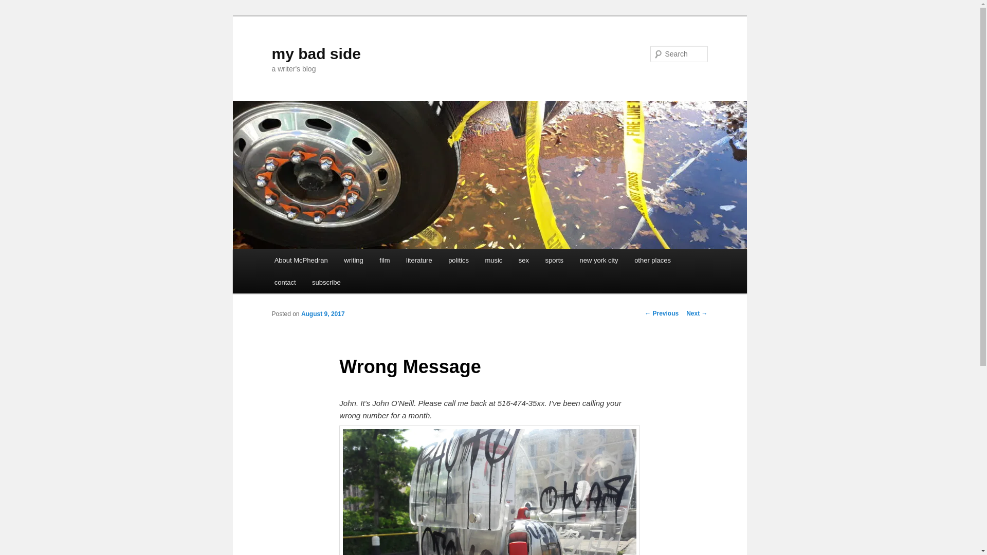 The image size is (987, 555). Describe the element at coordinates (323, 313) in the screenshot. I see `August 9, 2017` at that location.